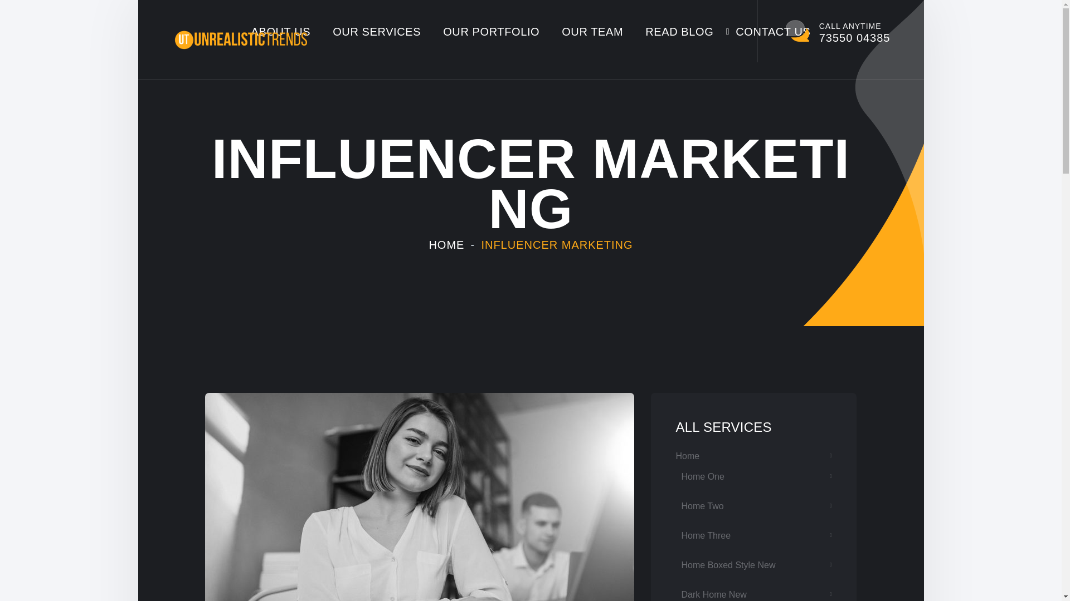 This screenshot has height=601, width=1070. Describe the element at coordinates (756, 476) in the screenshot. I see `Home One` at that location.